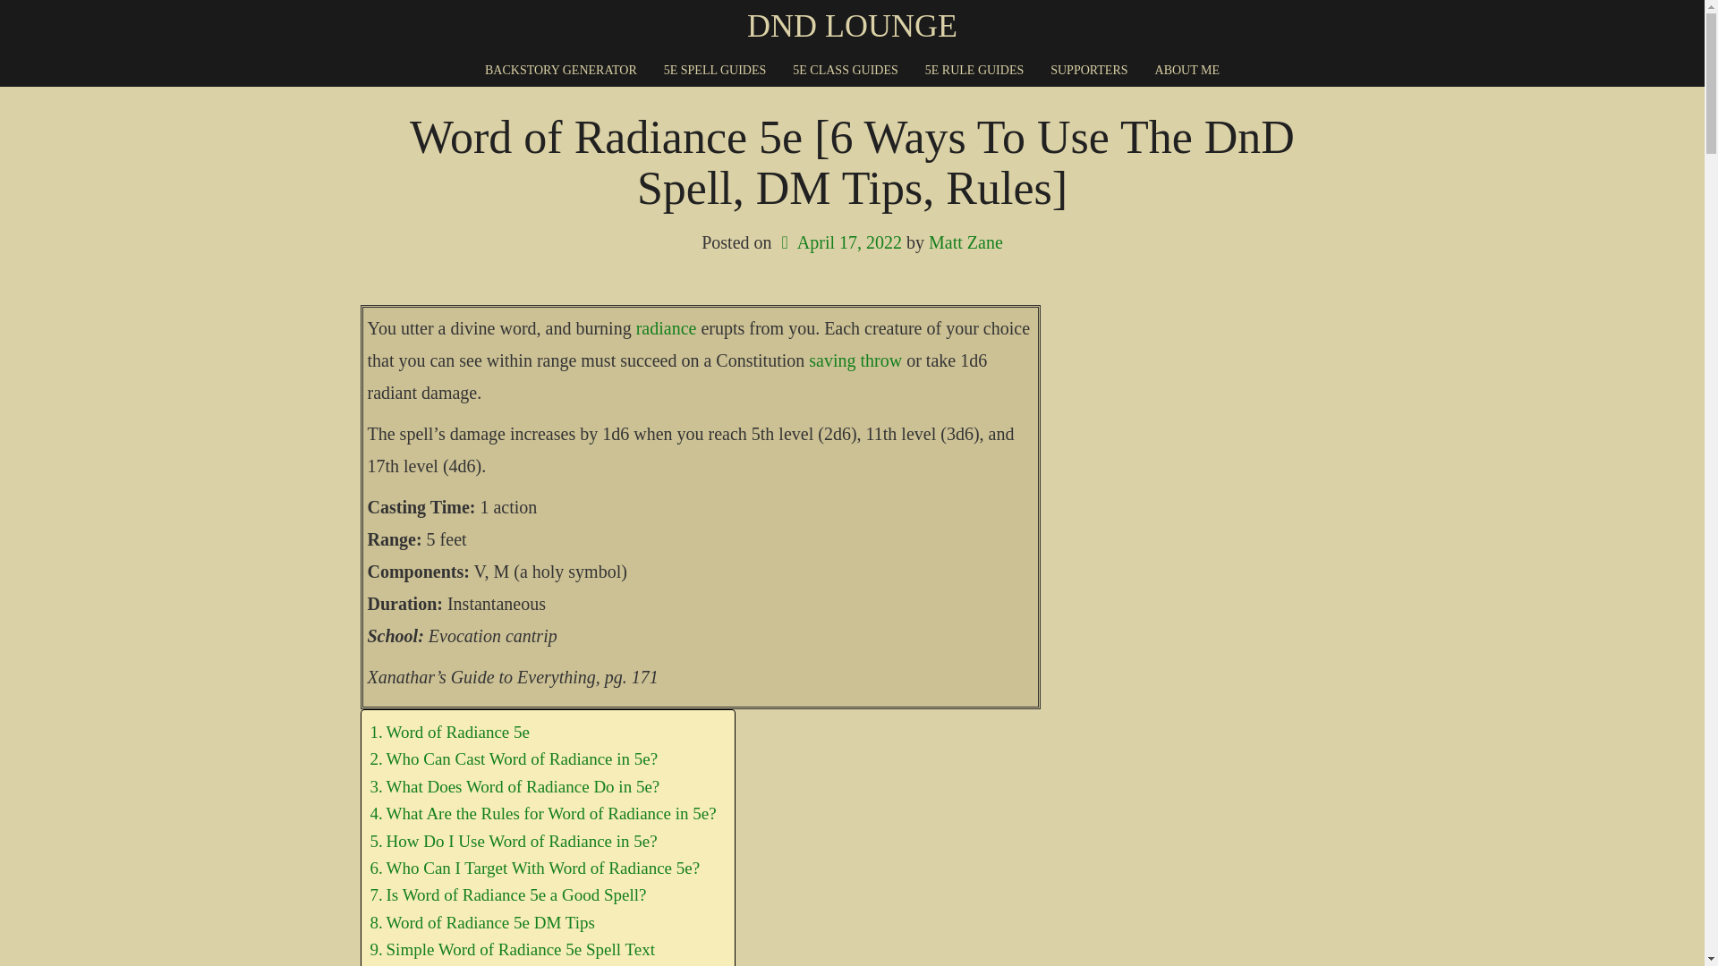 The height and width of the screenshot is (966, 1718). What do you see at coordinates (514, 758) in the screenshot?
I see `Who Can Cast Word of Radiance in 5e?` at bounding box center [514, 758].